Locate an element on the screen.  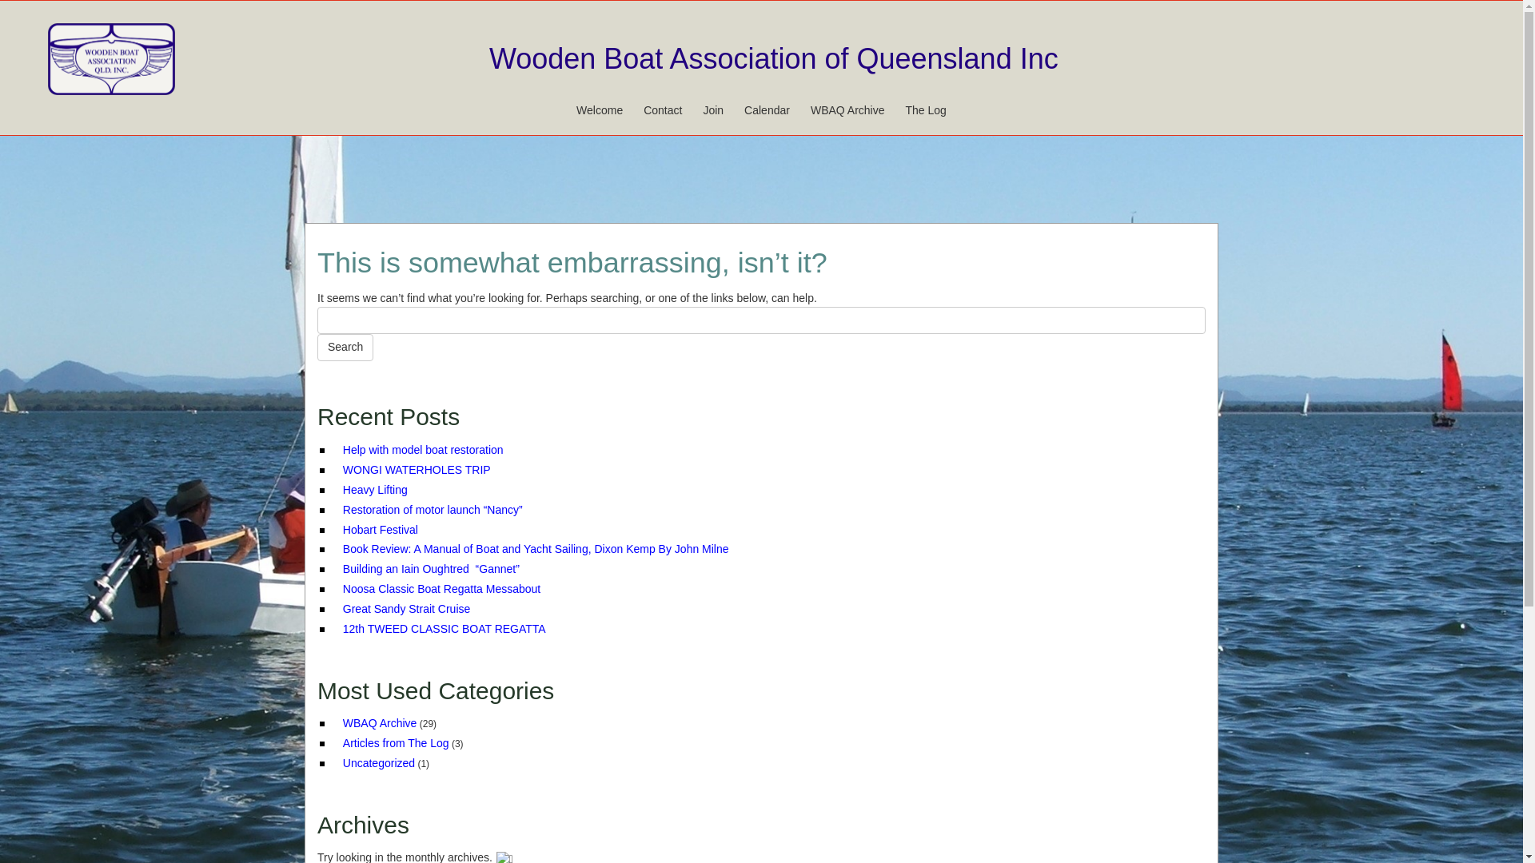
Search is located at coordinates (345, 348).